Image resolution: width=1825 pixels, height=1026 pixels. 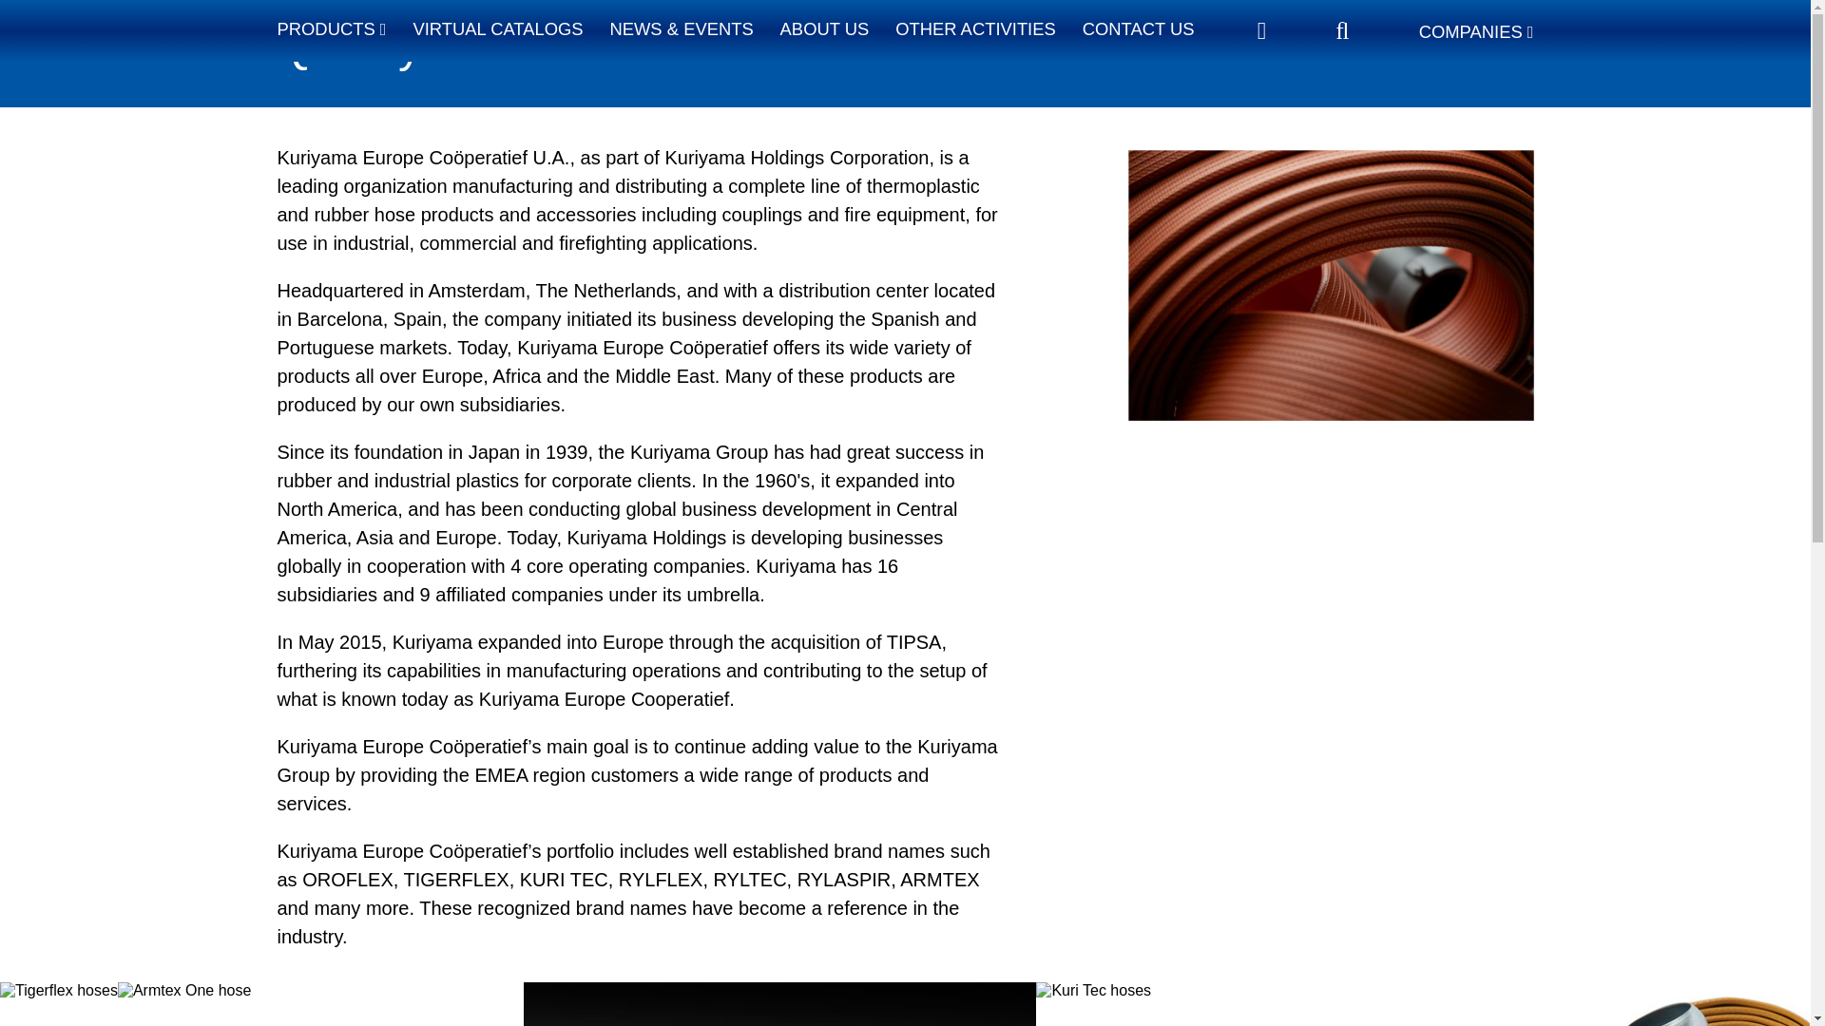 I want to click on Other Activities, so click(x=975, y=28).